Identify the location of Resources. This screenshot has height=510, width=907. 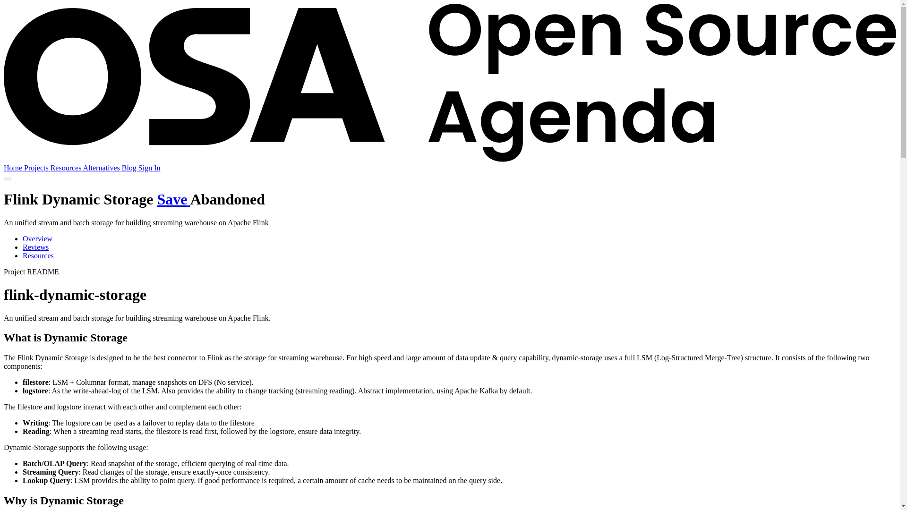
(38, 255).